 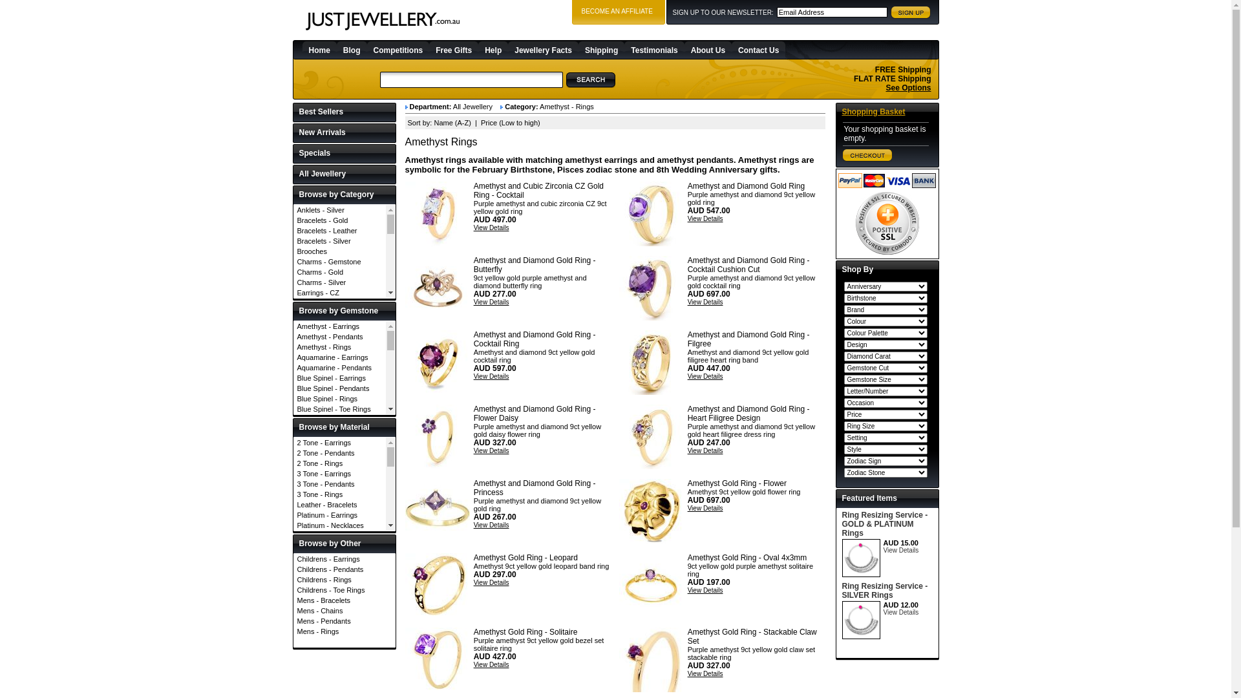 I want to click on Toe Rings - Silver, so click(x=340, y=613).